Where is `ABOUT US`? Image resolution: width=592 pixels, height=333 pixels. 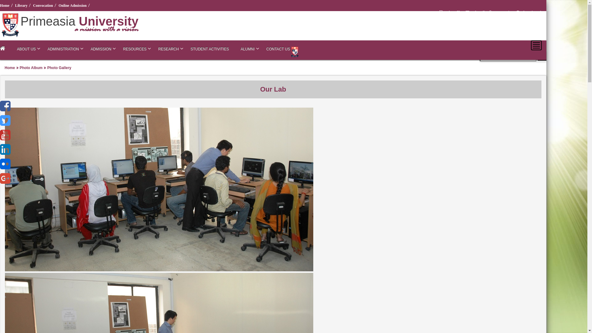
ABOUT US is located at coordinates (27, 49).